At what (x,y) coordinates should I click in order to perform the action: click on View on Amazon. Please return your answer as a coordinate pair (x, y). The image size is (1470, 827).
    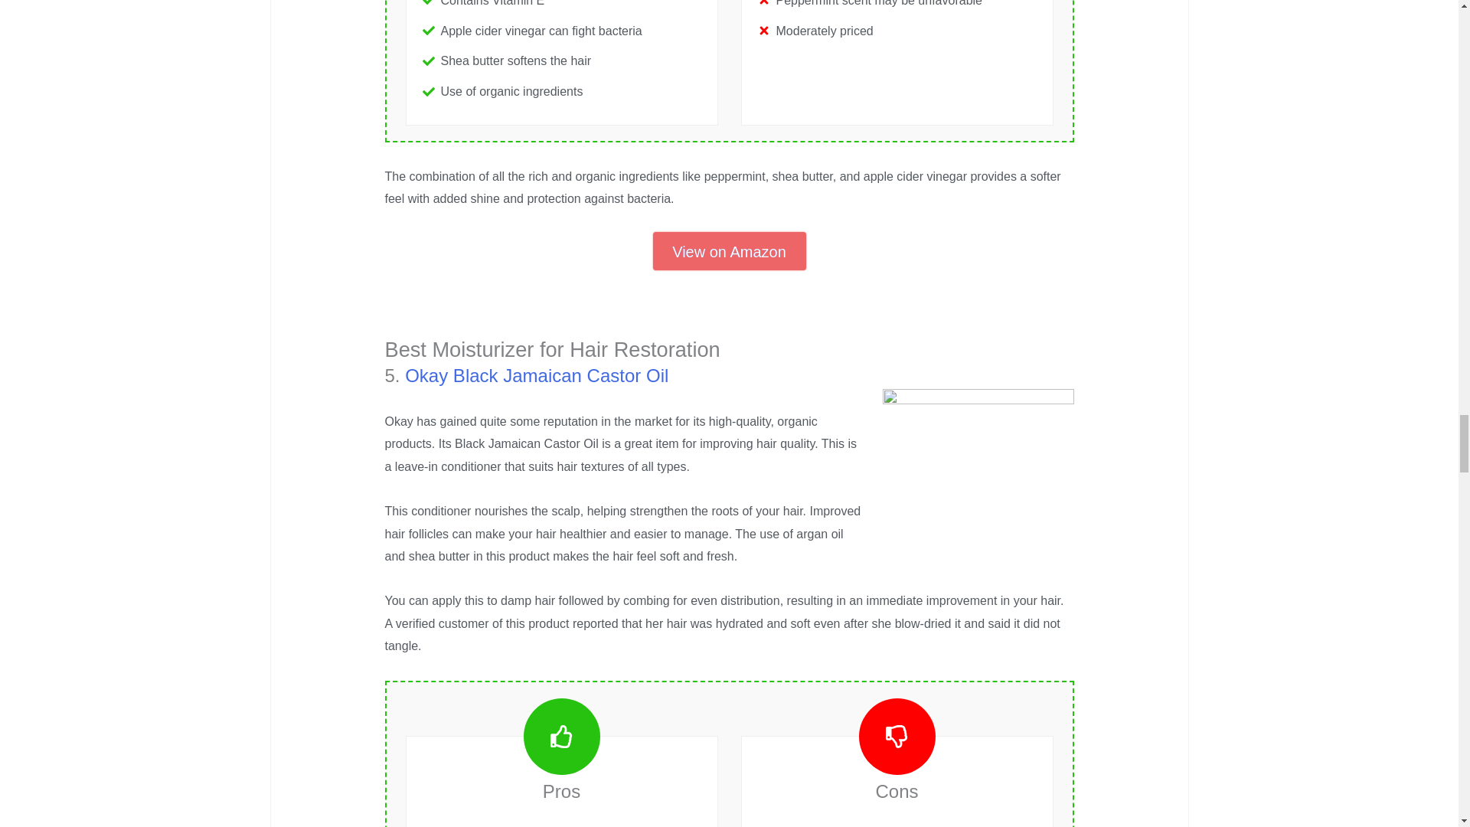
    Looking at the image, I should click on (729, 251).